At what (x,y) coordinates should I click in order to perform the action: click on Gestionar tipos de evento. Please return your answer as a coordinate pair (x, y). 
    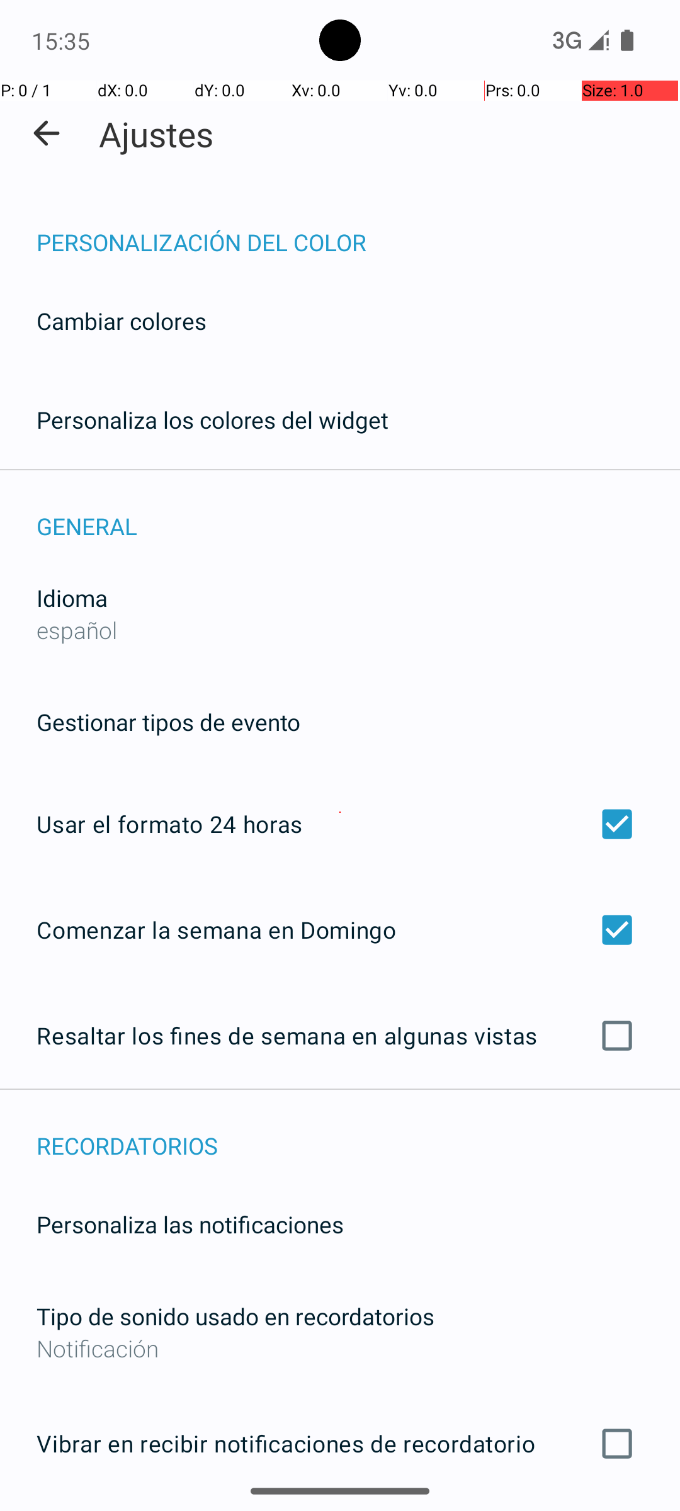
    Looking at the image, I should click on (169, 722).